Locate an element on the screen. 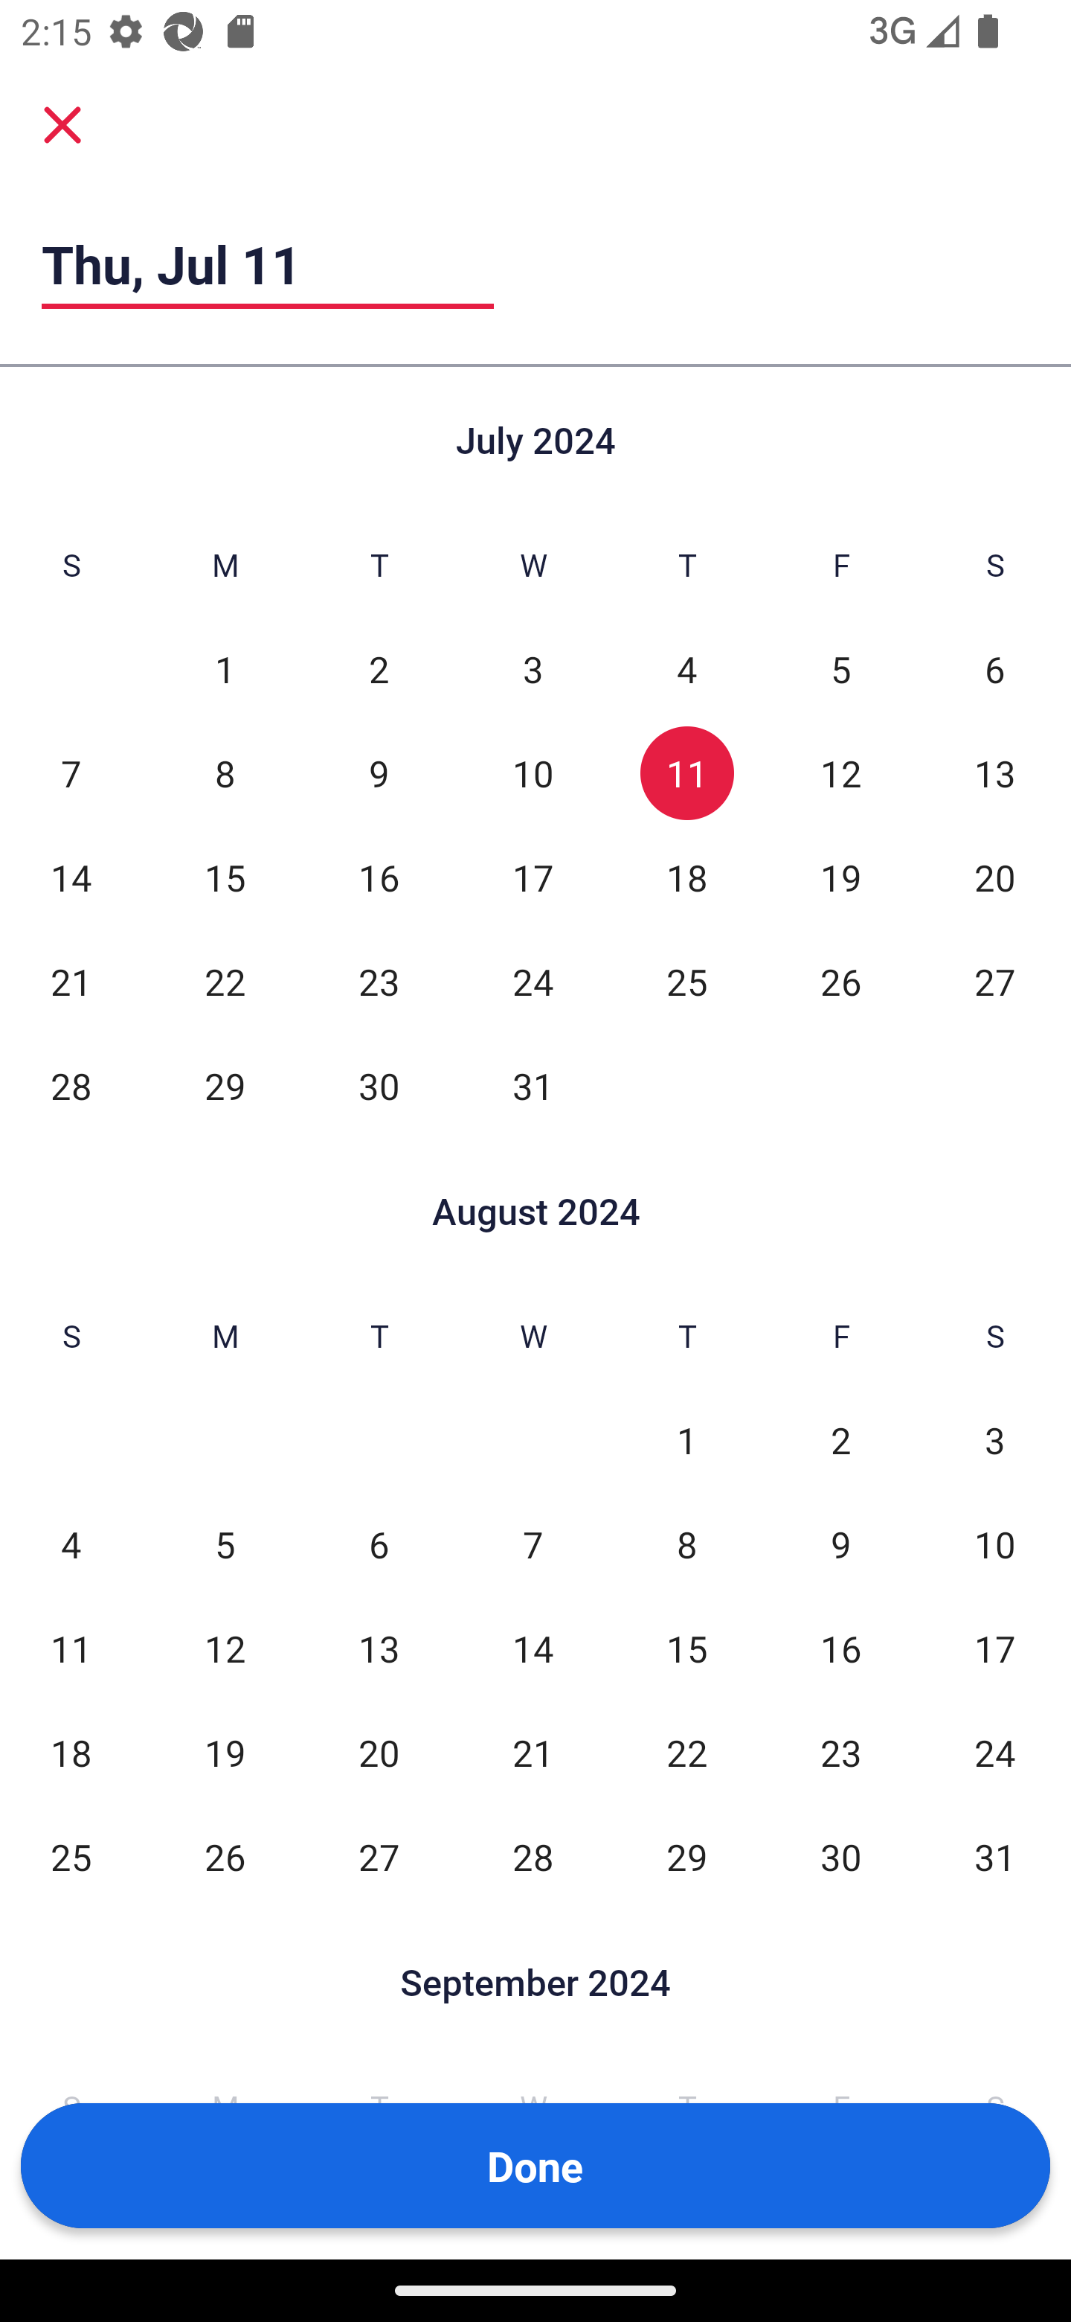  31 Sat, Aug 31, Not Selected is located at coordinates (995, 1856).